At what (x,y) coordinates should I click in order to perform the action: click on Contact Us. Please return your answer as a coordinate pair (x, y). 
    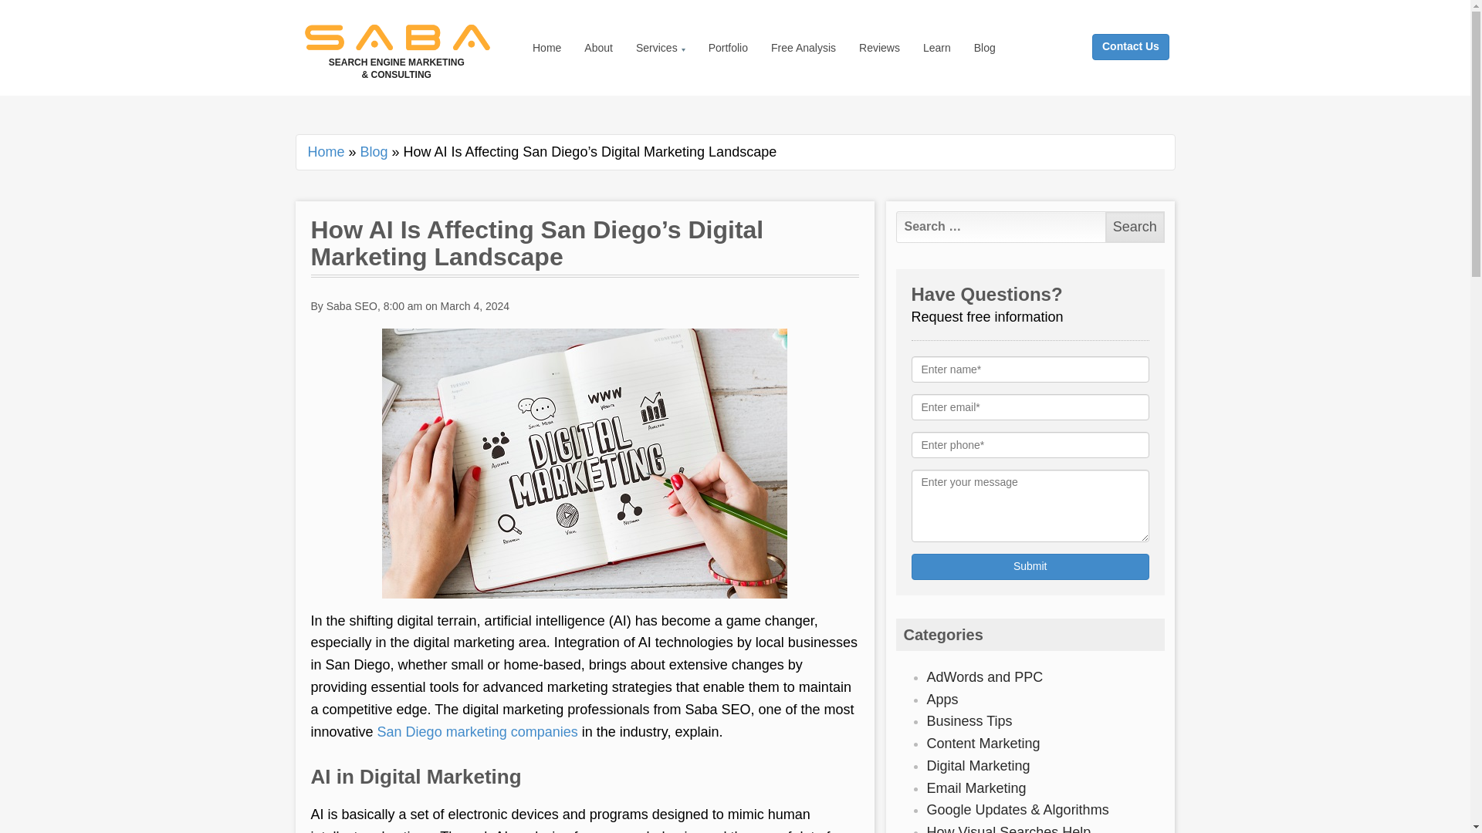
    Looking at the image, I should click on (1130, 46).